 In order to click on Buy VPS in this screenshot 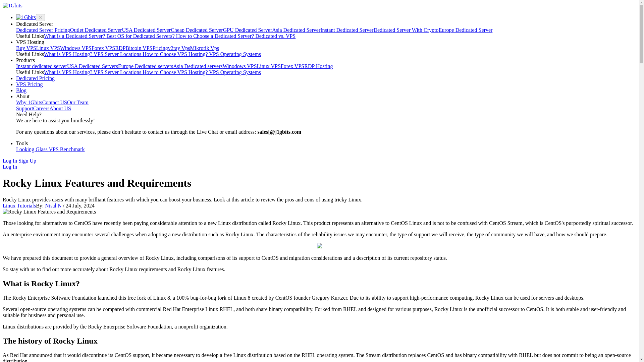, I will do `click(26, 48)`.